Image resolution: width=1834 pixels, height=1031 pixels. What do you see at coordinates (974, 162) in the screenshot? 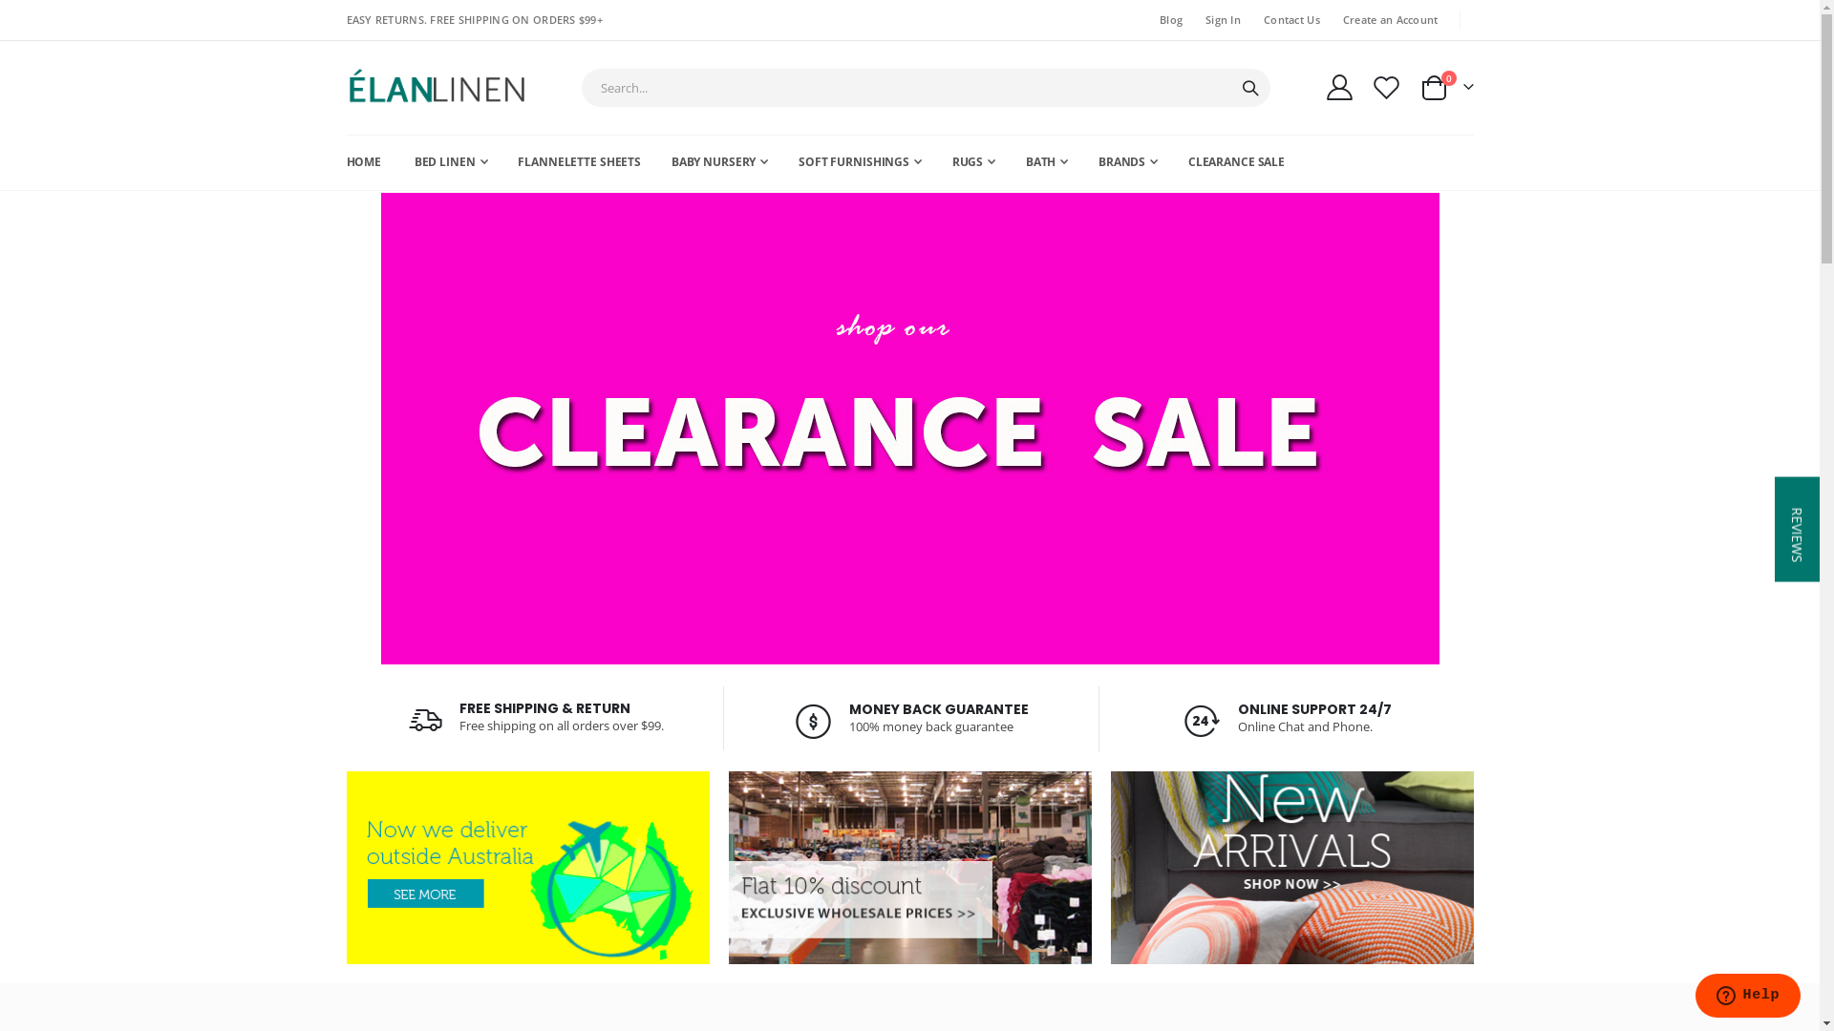
I see `RUGS` at bounding box center [974, 162].